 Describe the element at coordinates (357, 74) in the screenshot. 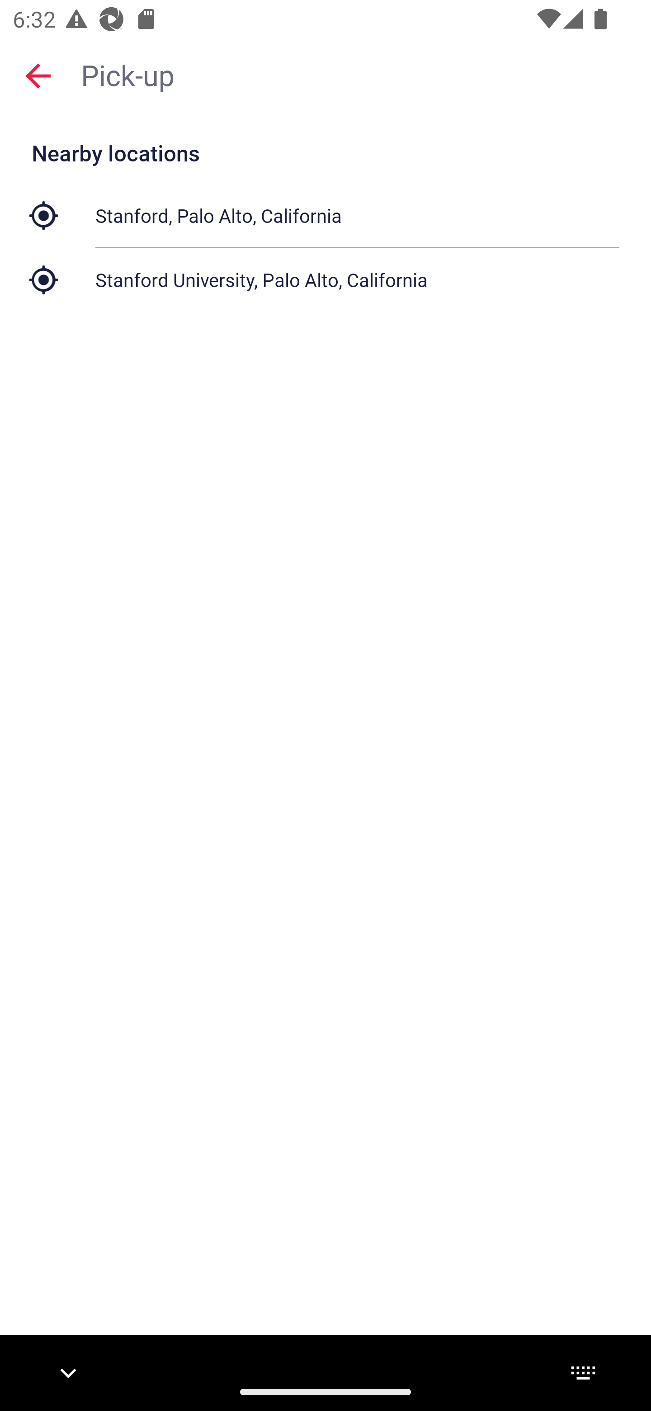

I see `Pick-up, ` at that location.